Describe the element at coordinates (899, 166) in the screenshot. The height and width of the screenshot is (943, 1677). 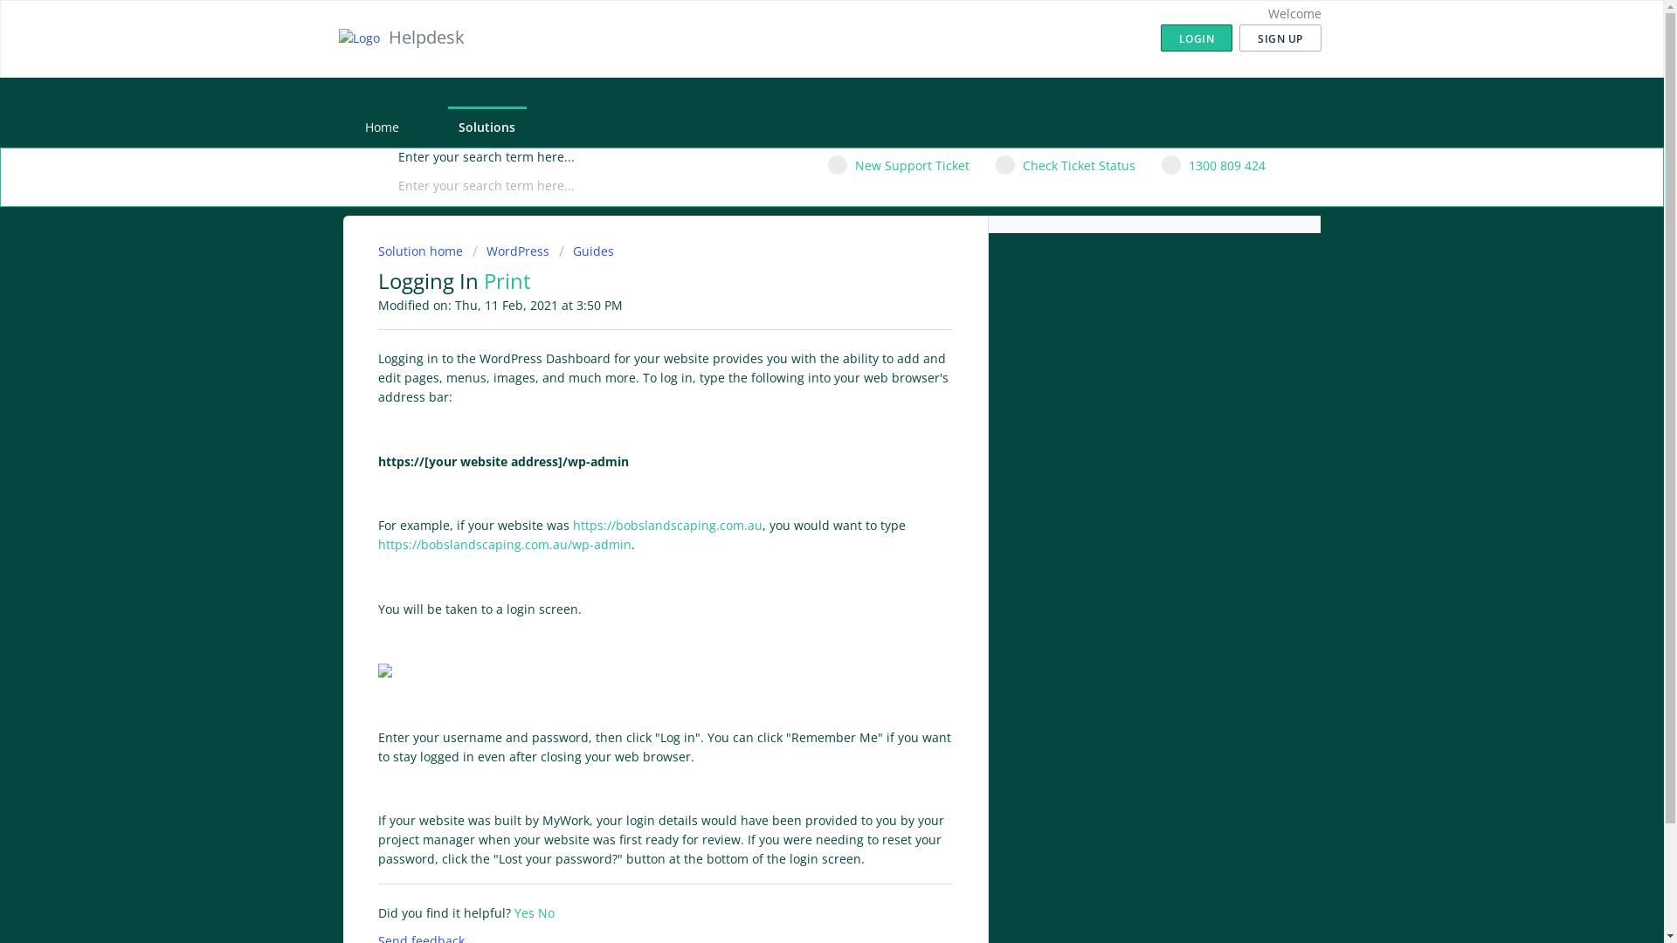
I see `New Support Ticket` at that location.